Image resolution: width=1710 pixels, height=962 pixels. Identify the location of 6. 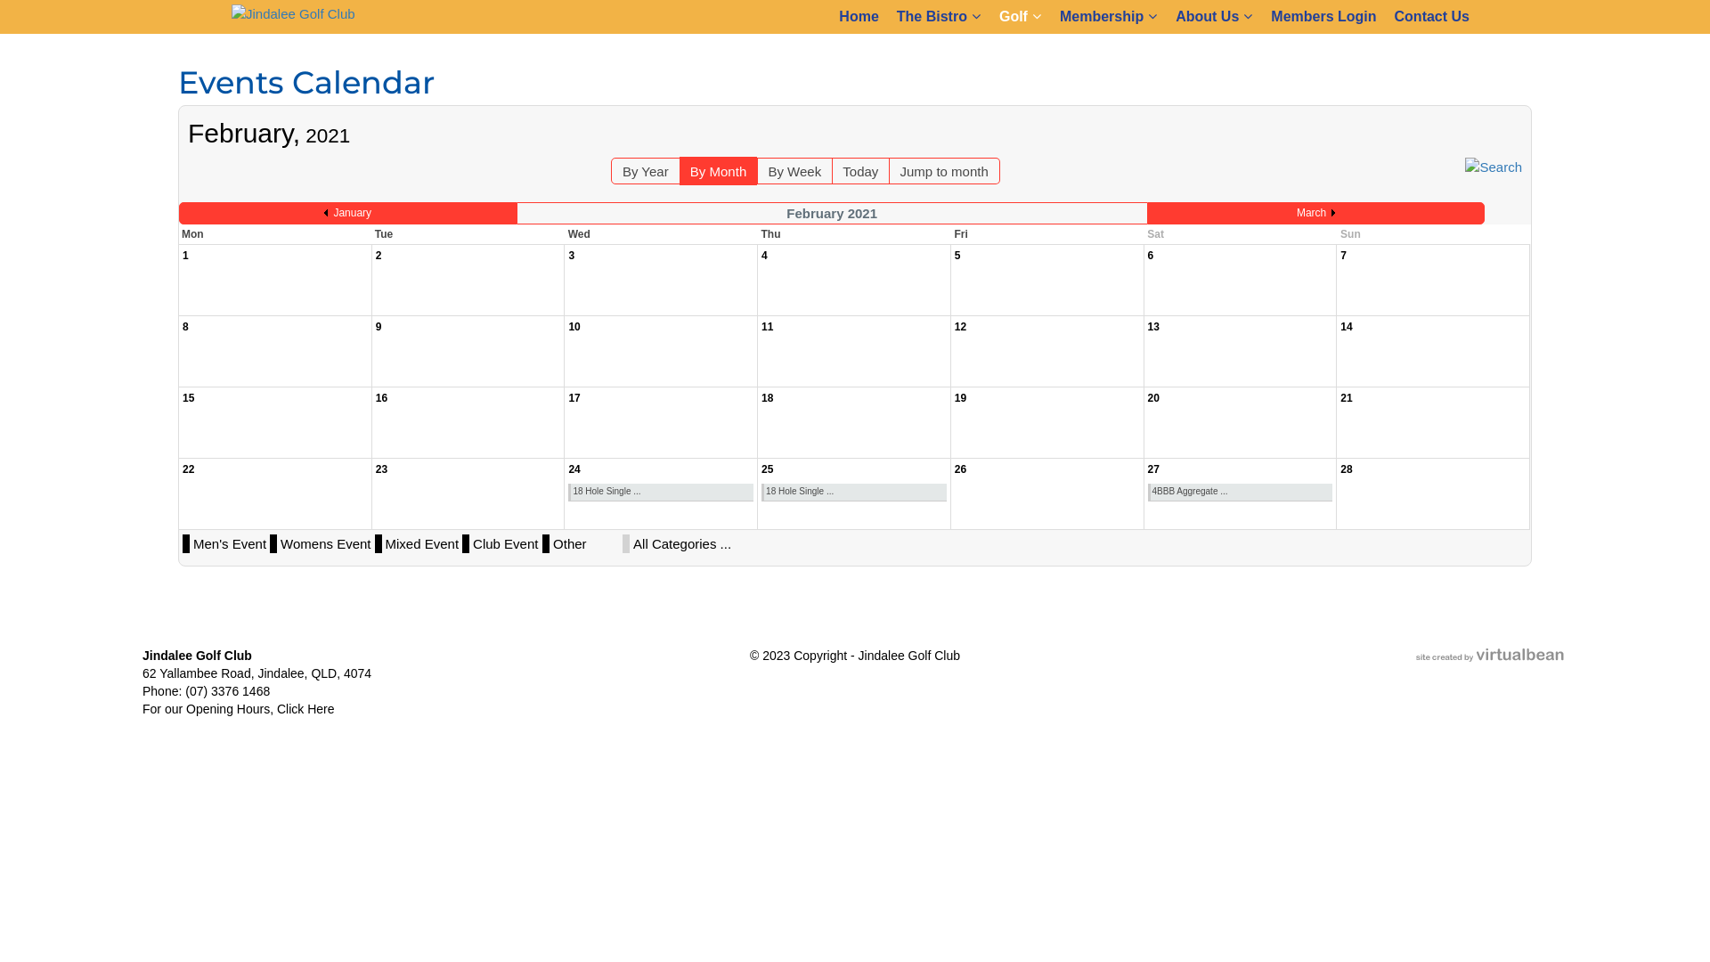
(1151, 256).